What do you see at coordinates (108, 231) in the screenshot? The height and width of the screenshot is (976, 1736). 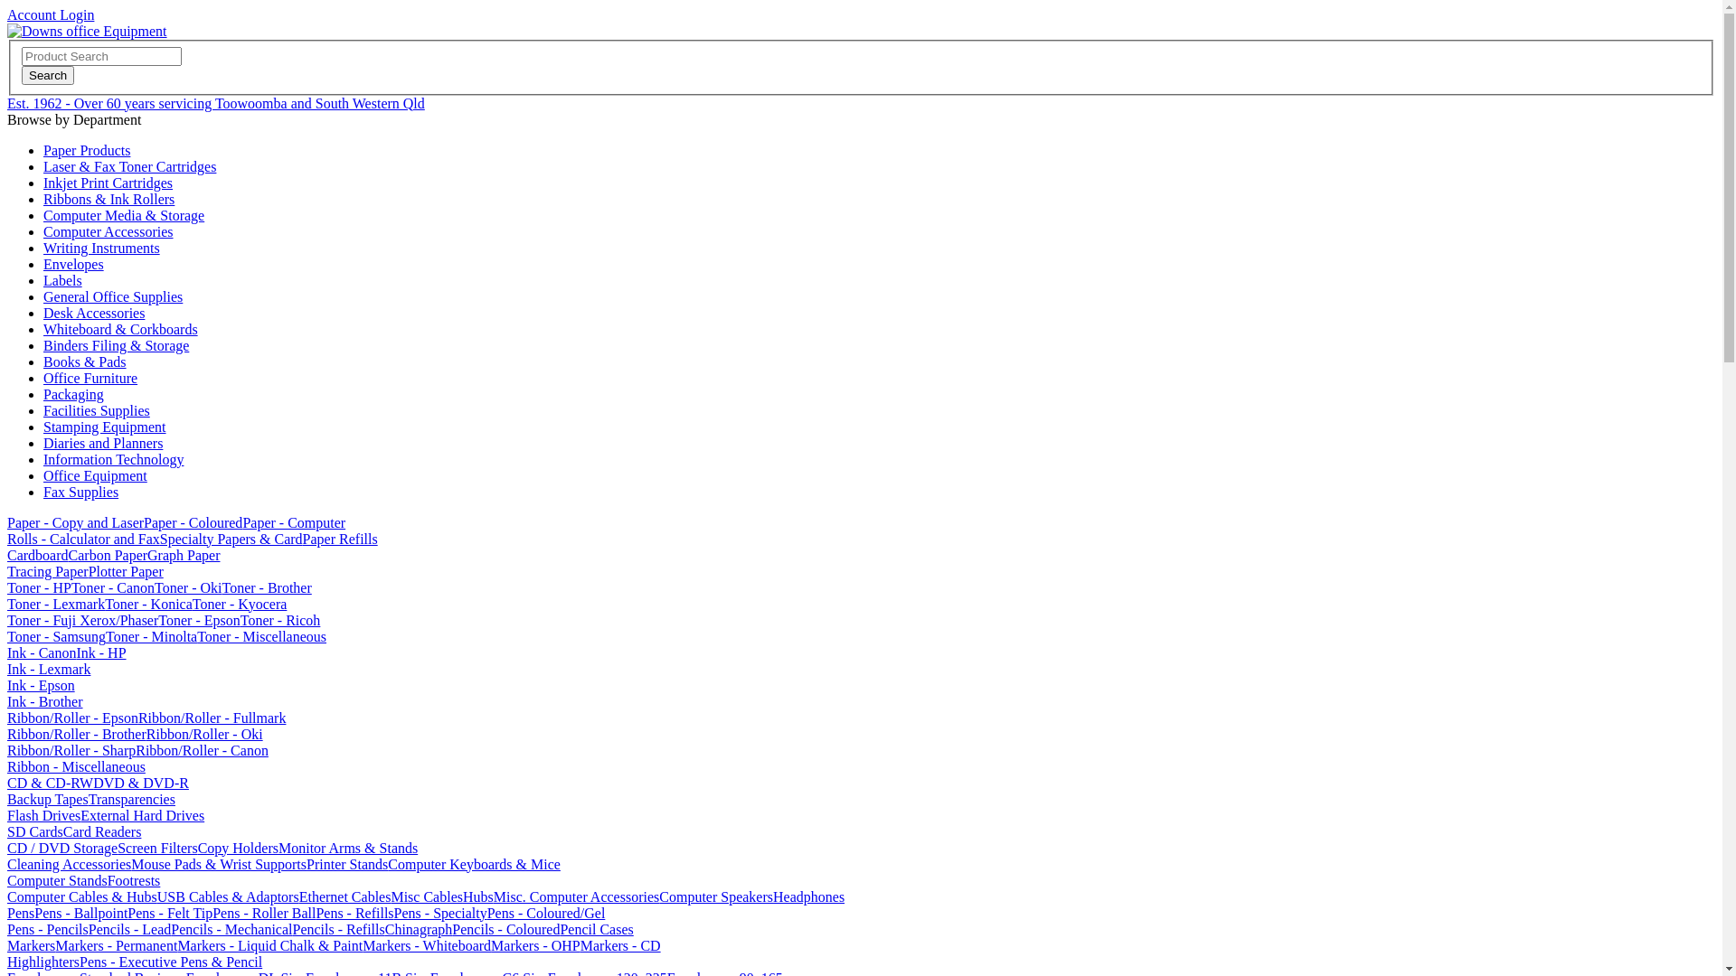 I see `Computer Accessories` at bounding box center [108, 231].